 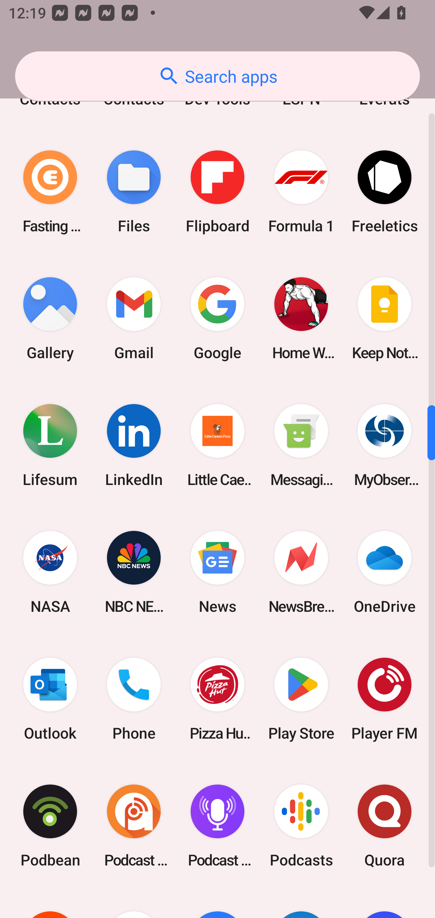 What do you see at coordinates (301, 445) in the screenshot?
I see `Messaging` at bounding box center [301, 445].